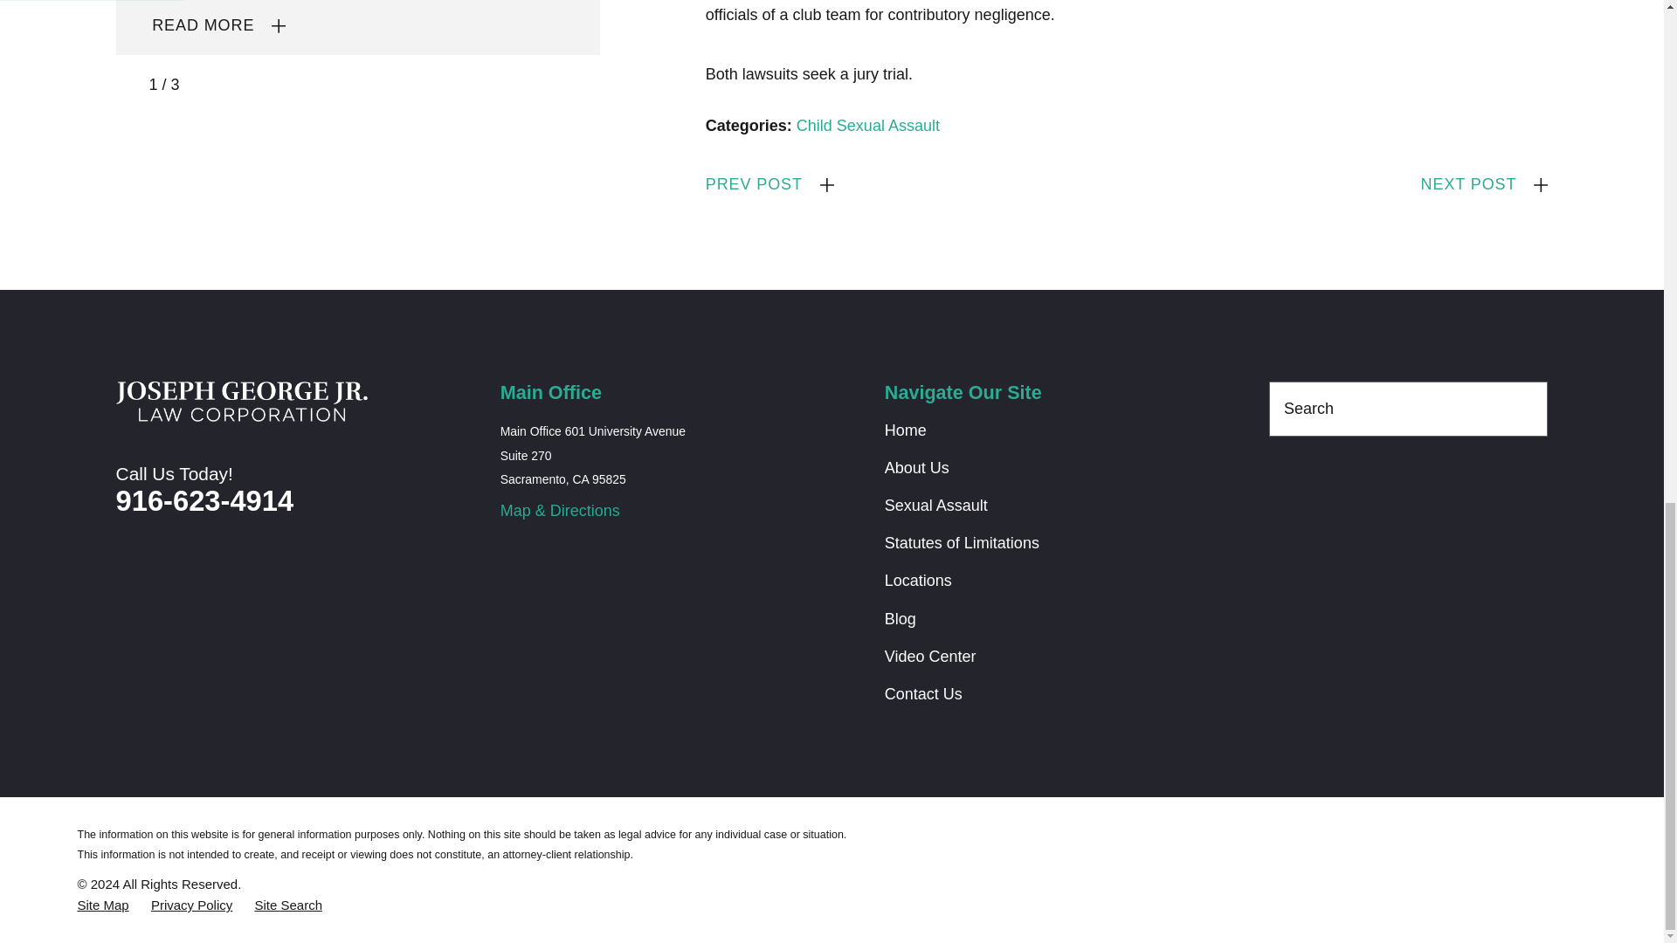 The height and width of the screenshot is (943, 1677). What do you see at coordinates (241, 402) in the screenshot?
I see `Home` at bounding box center [241, 402].